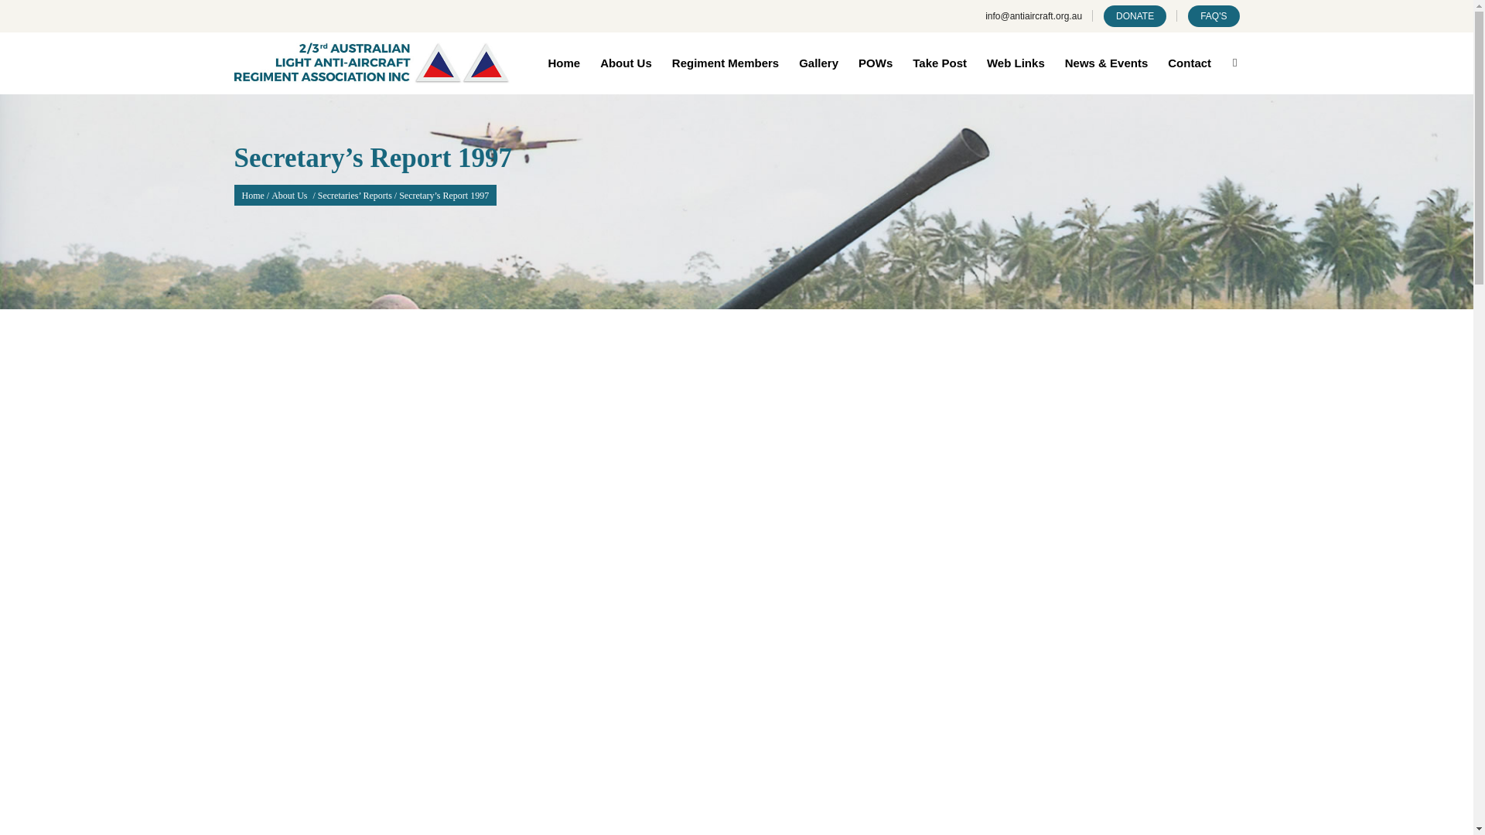 The height and width of the screenshot is (835, 1485). I want to click on About Us, so click(626, 63).